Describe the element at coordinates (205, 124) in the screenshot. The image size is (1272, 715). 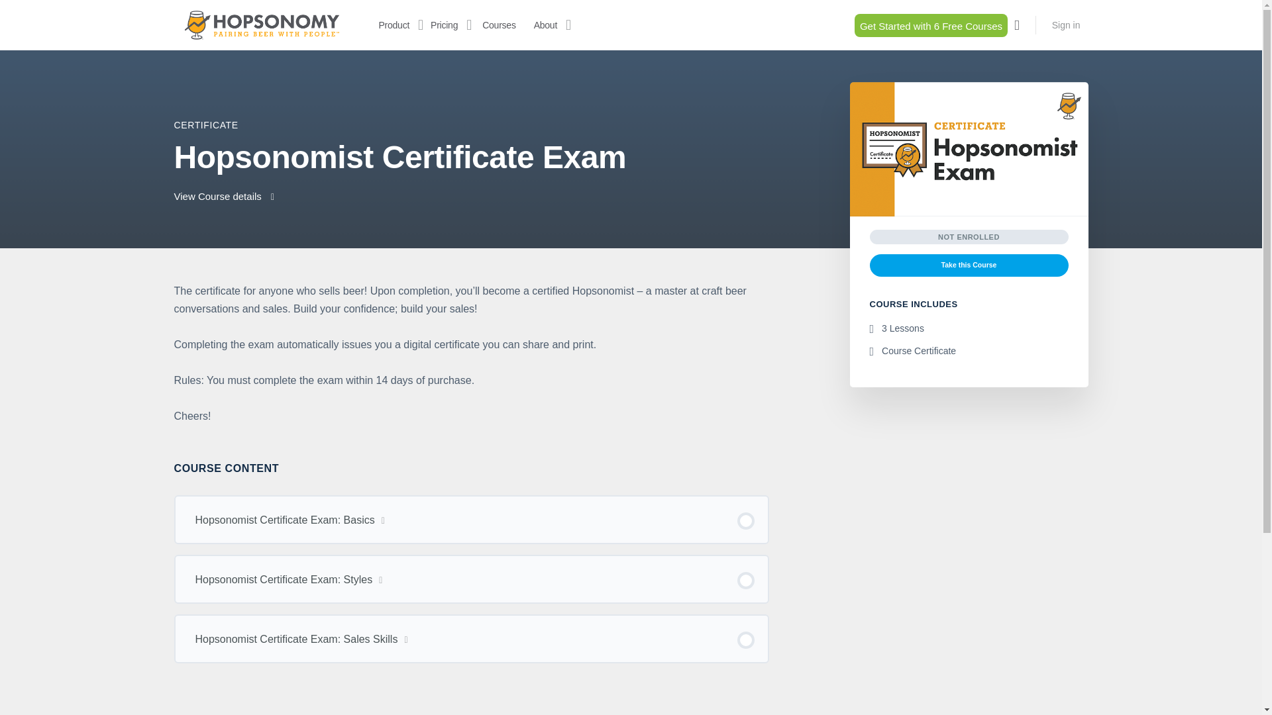
I see `Certificate` at that location.